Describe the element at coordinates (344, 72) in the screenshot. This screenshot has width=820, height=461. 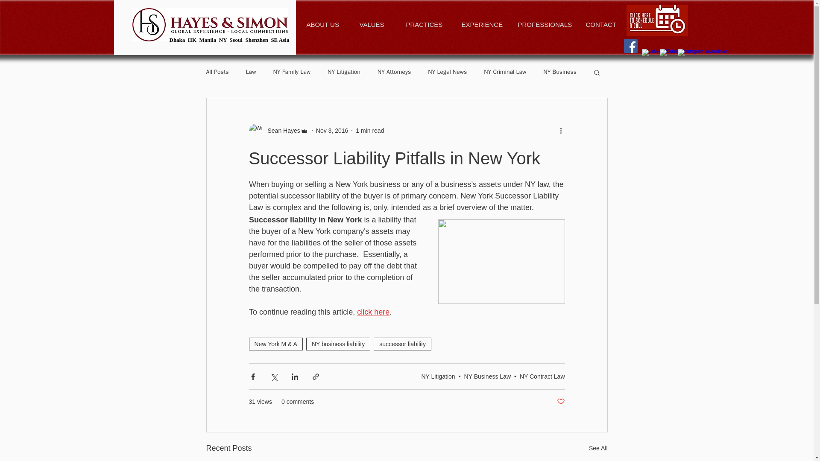
I see `NY Litigation` at that location.